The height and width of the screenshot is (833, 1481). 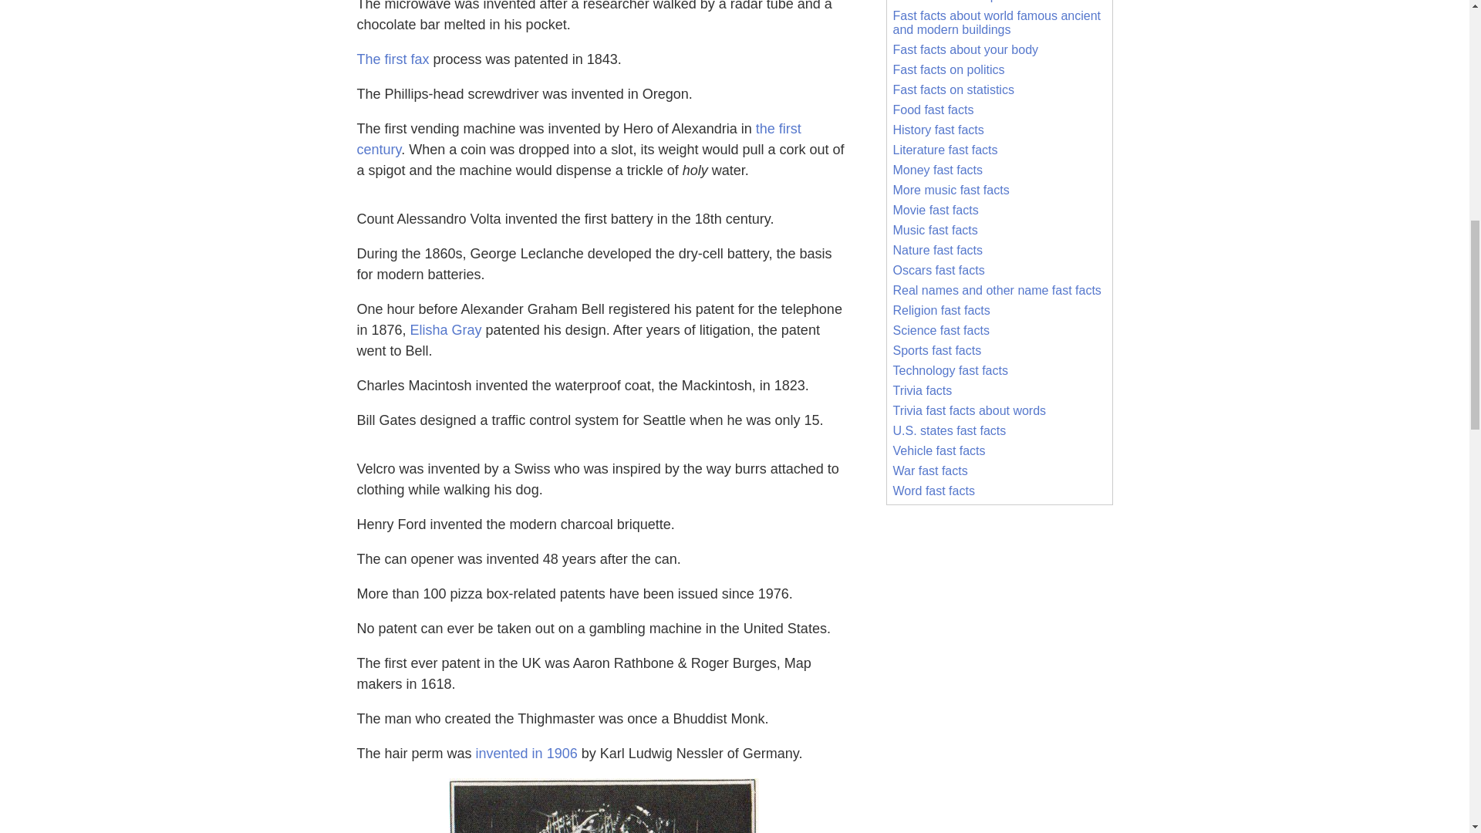 What do you see at coordinates (446, 330) in the screenshot?
I see `Elisha Gray` at bounding box center [446, 330].